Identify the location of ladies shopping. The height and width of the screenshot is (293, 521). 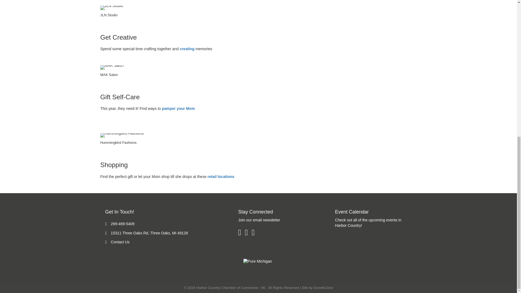
(122, 135).